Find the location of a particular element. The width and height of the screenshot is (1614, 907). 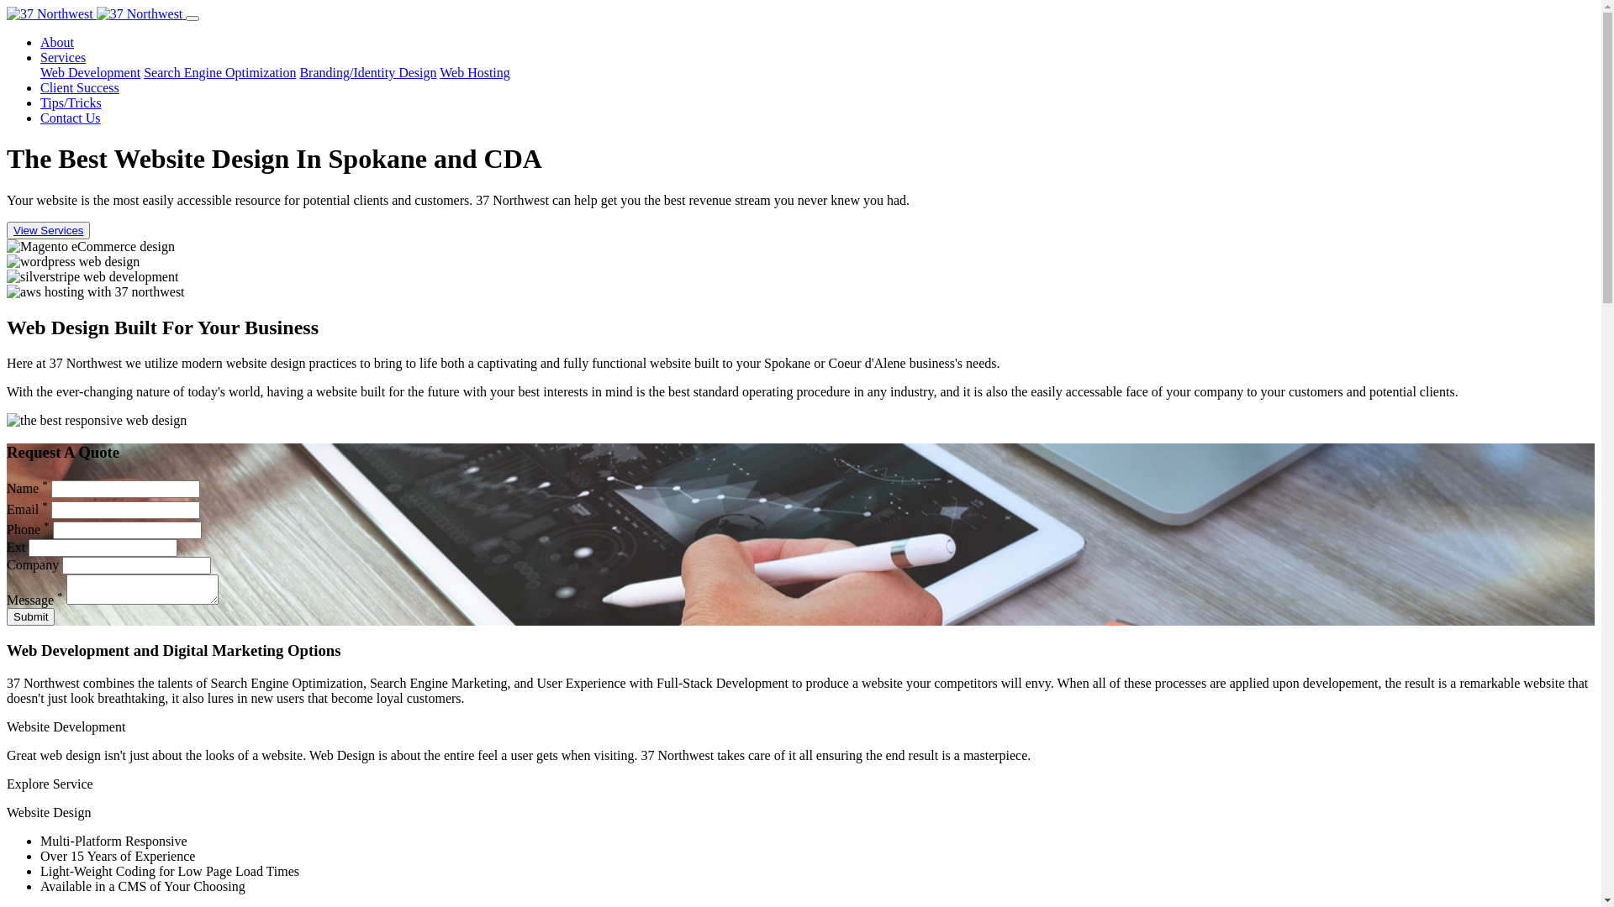

Contact Us is located at coordinates (71, 118).